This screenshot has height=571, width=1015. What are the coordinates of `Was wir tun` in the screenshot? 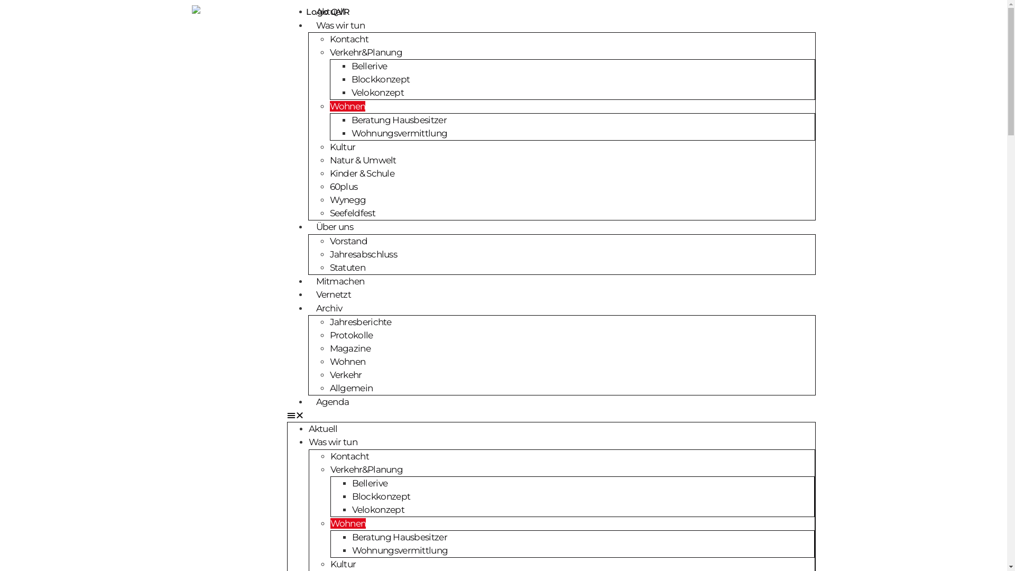 It's located at (340, 25).